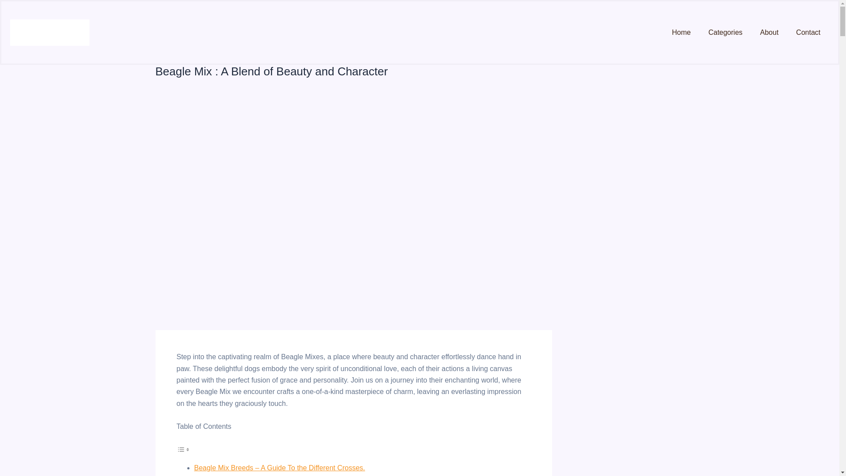 The width and height of the screenshot is (846, 476). Describe the element at coordinates (769, 32) in the screenshot. I see `About` at that location.